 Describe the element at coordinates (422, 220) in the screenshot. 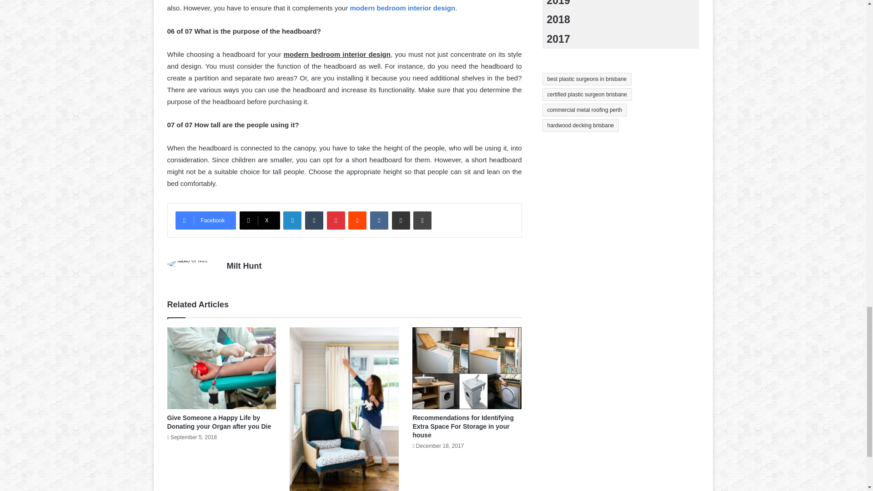

I see `Print` at that location.